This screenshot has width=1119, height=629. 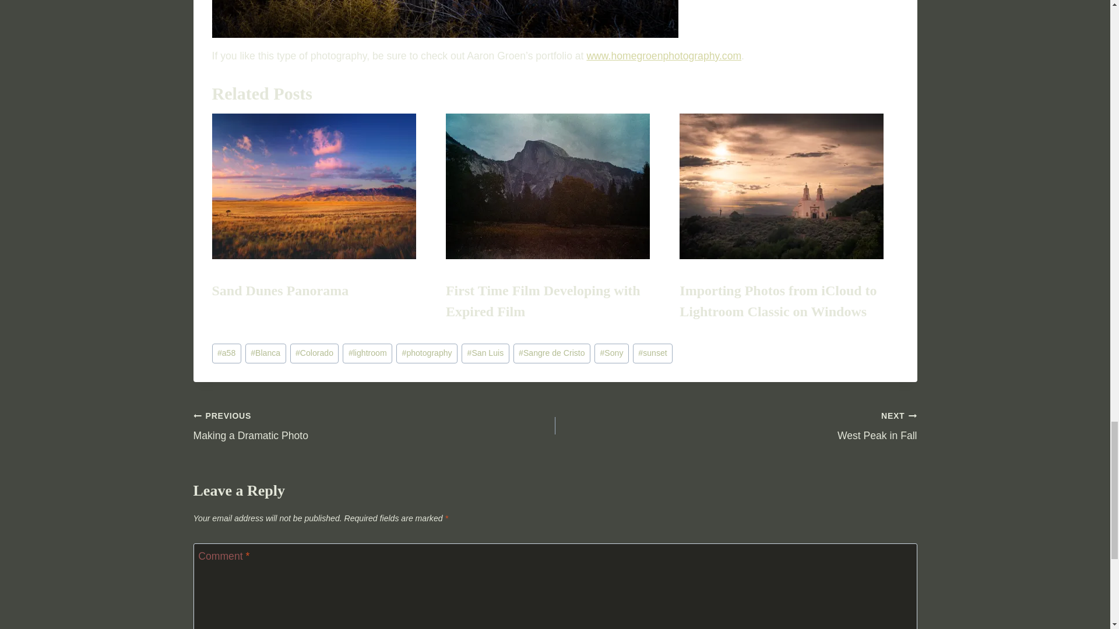 I want to click on Importing Photos from iCloud to Lightroom Classic on Windows, so click(x=777, y=301).